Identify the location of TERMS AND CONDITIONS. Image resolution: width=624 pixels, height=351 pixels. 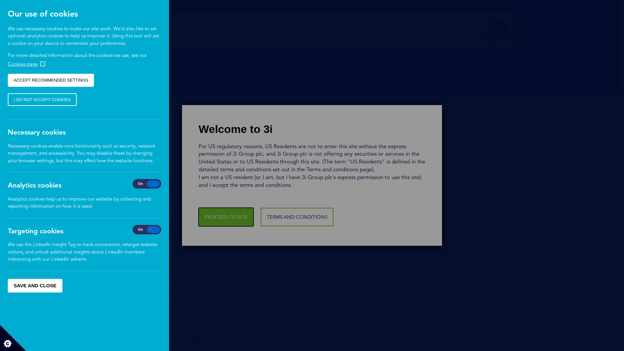
(297, 217).